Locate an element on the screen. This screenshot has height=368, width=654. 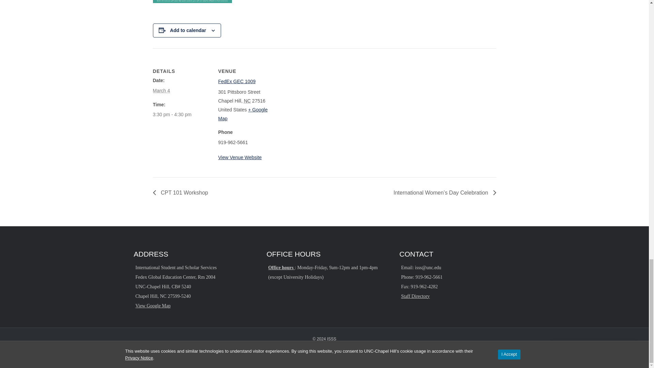
North Carolina is located at coordinates (247, 101).